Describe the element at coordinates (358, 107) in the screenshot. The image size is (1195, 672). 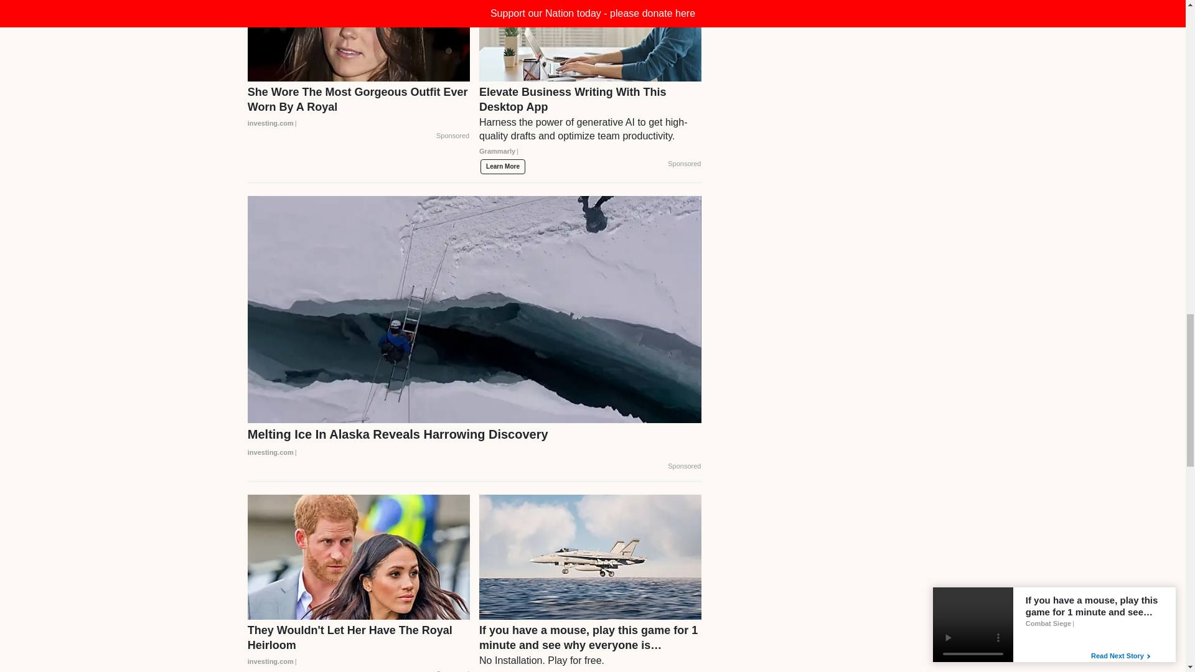
I see `She Wore The Most Gorgeous Outfit Ever Worn By A Royal` at that location.